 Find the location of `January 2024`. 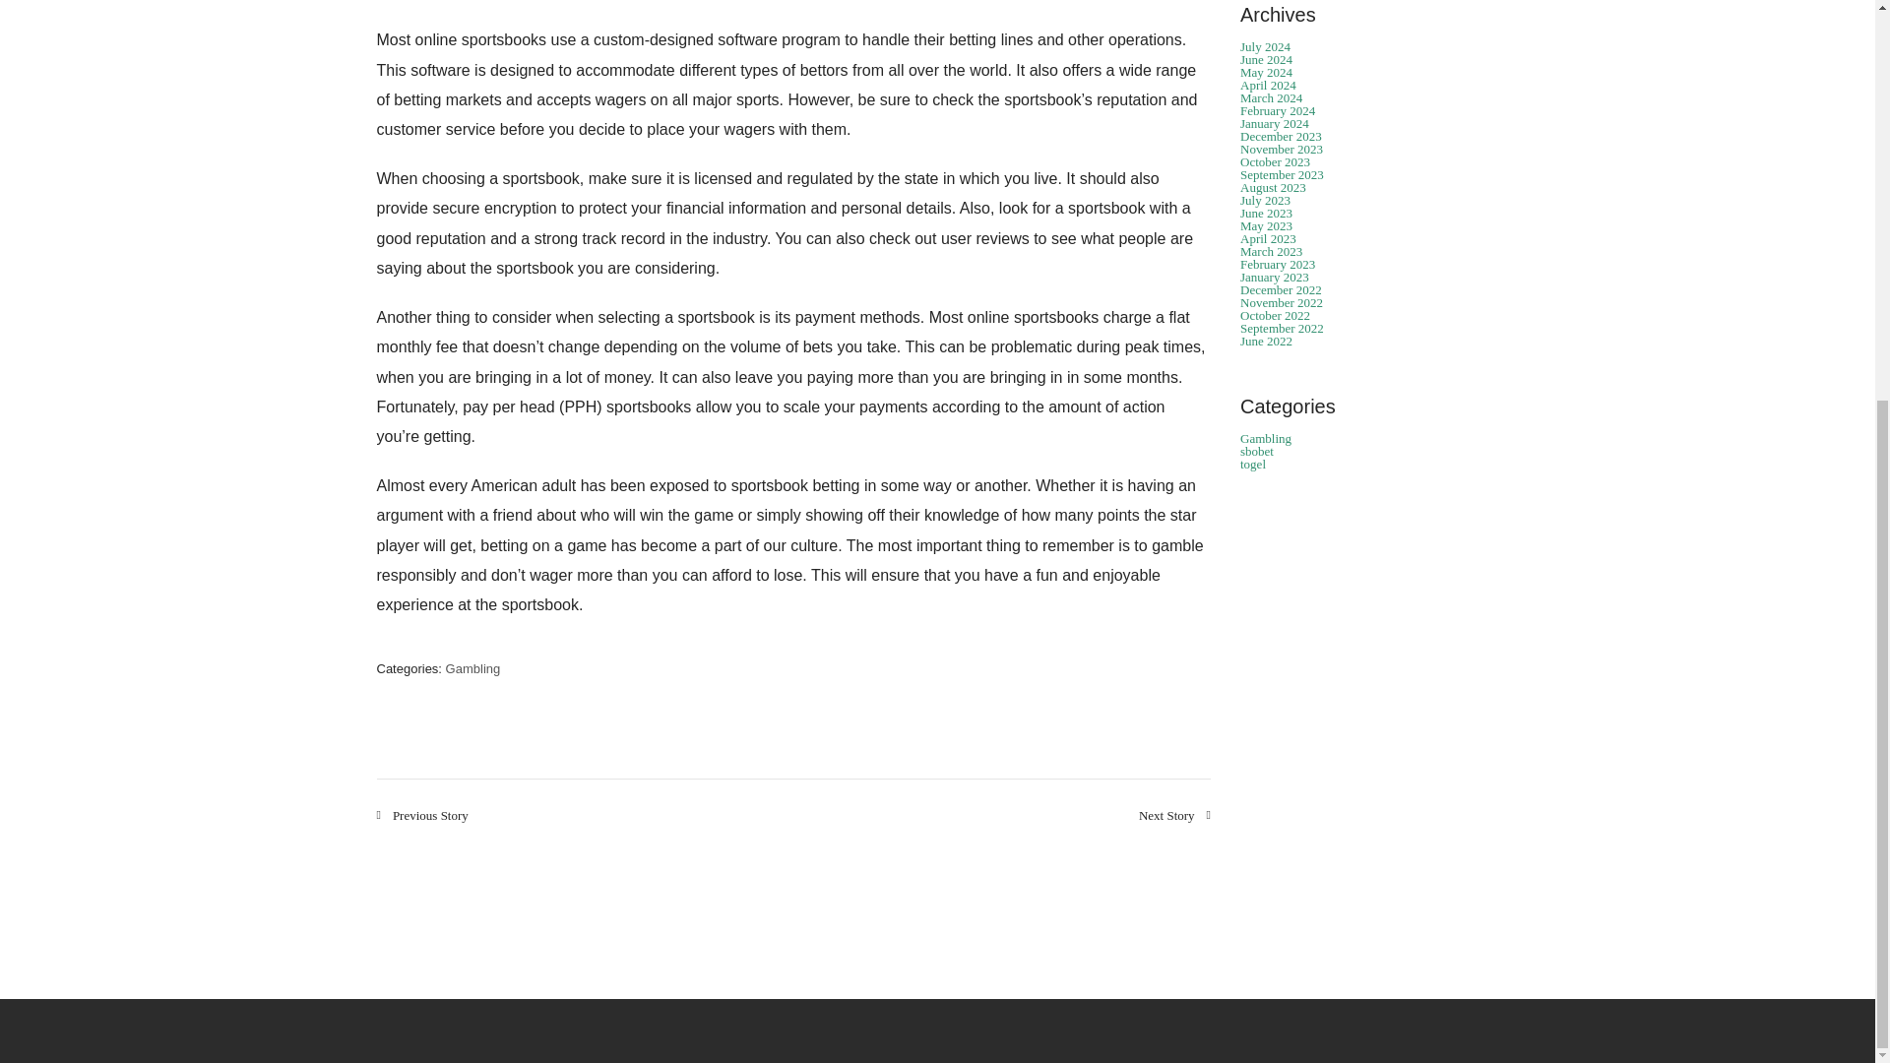

January 2024 is located at coordinates (1274, 122).